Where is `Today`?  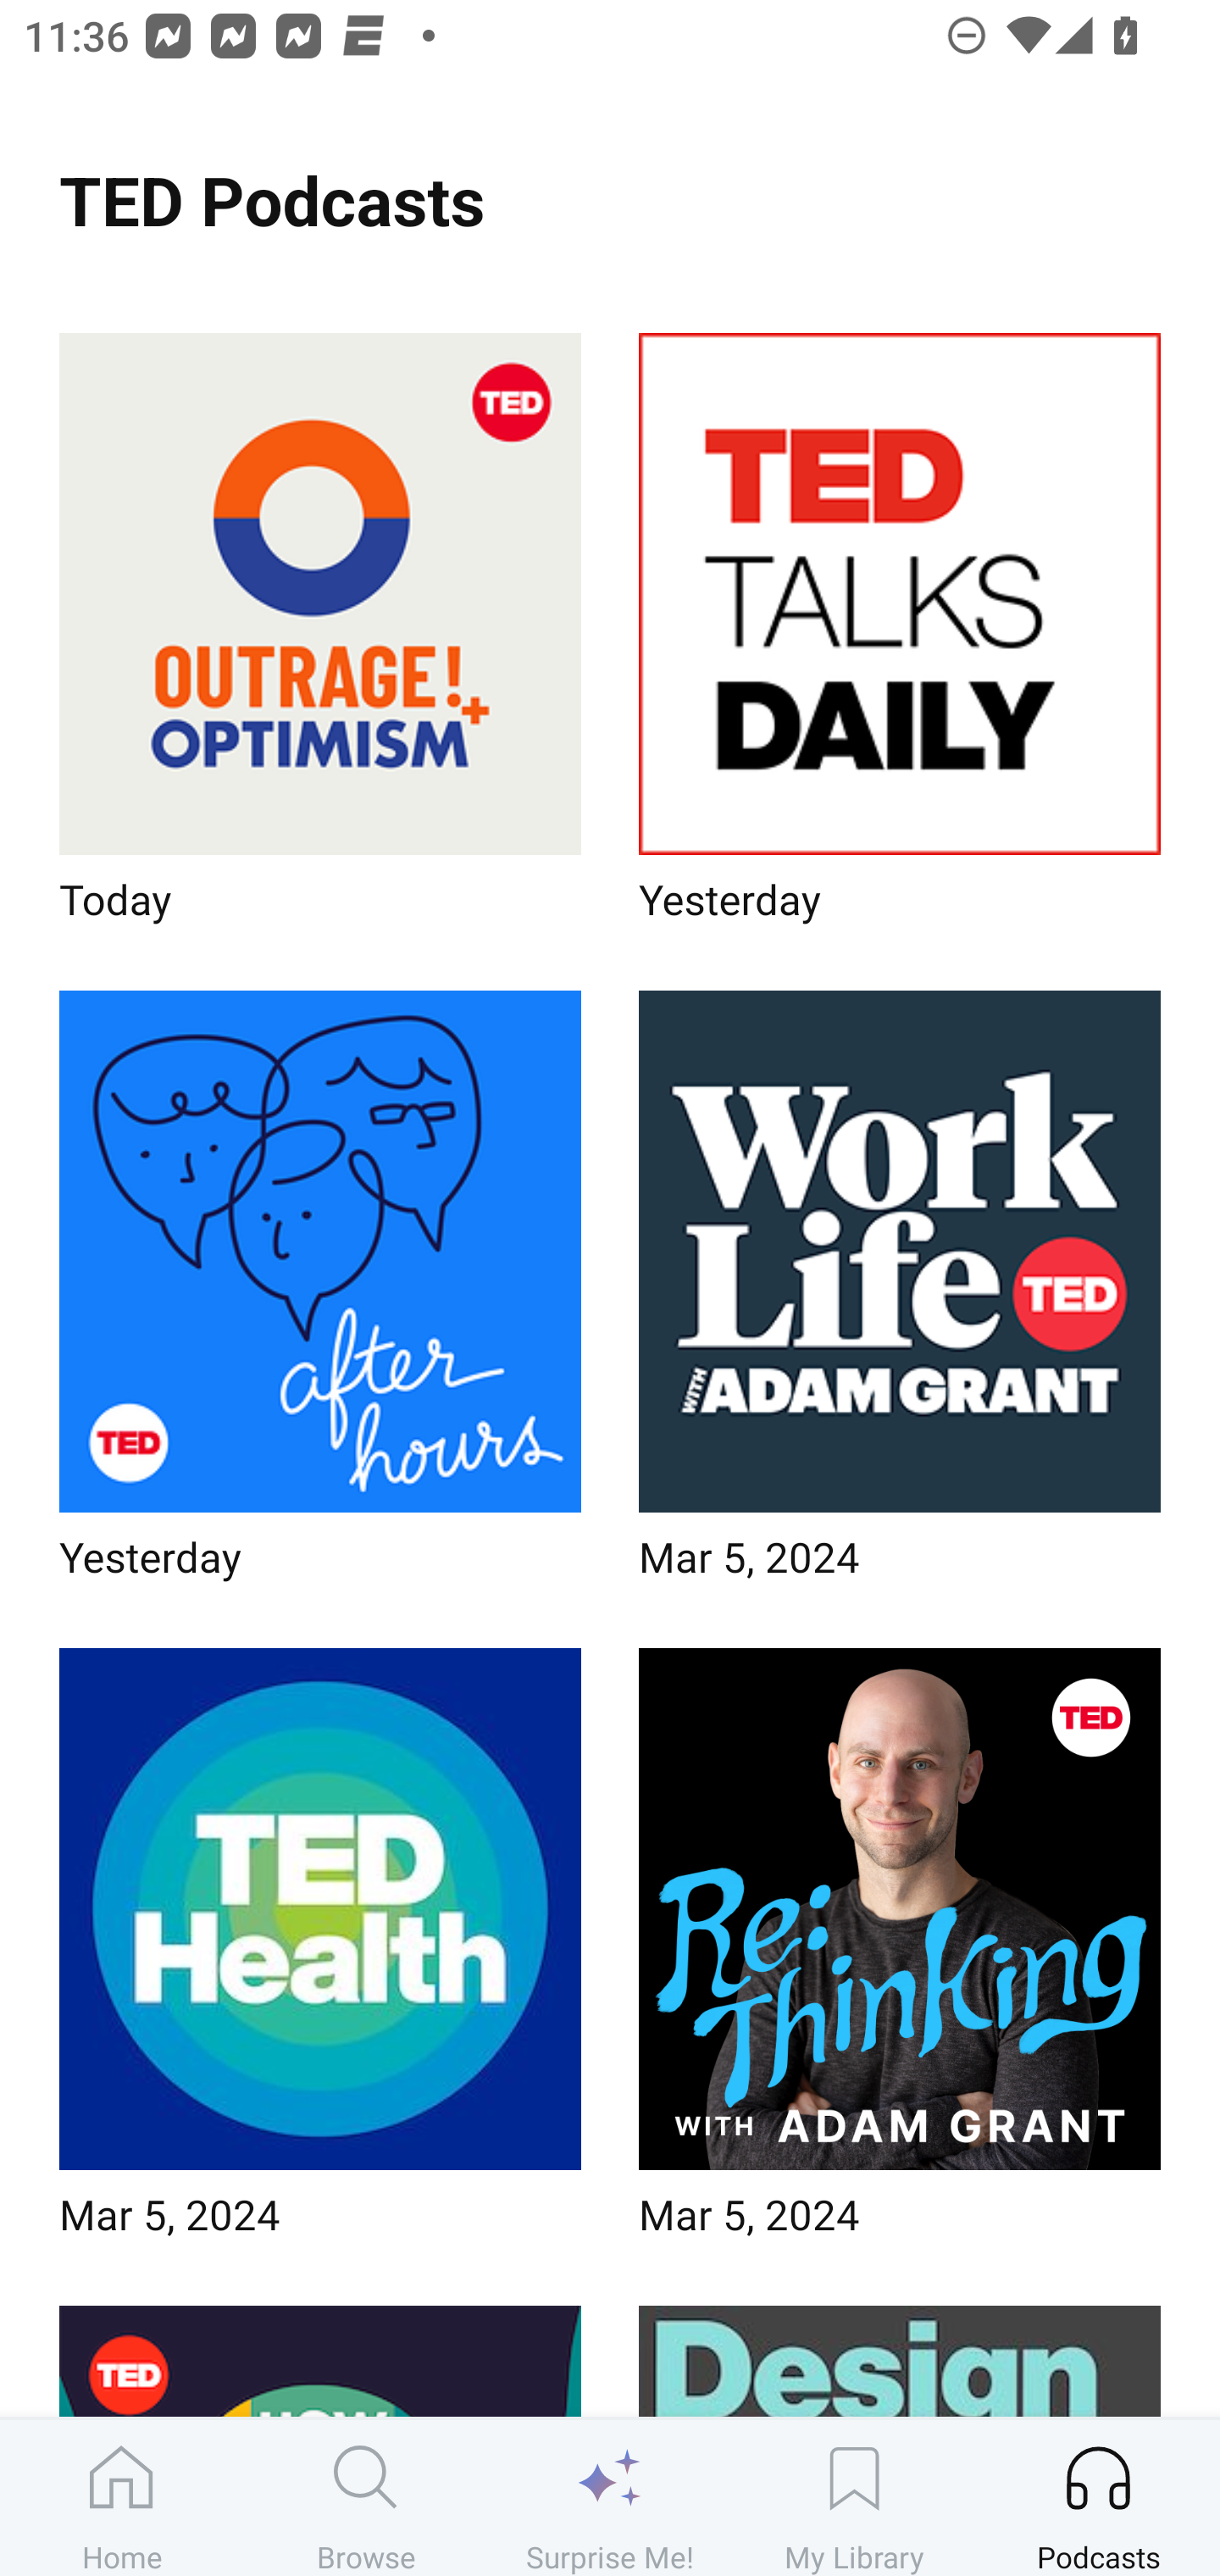
Today is located at coordinates (320, 637).